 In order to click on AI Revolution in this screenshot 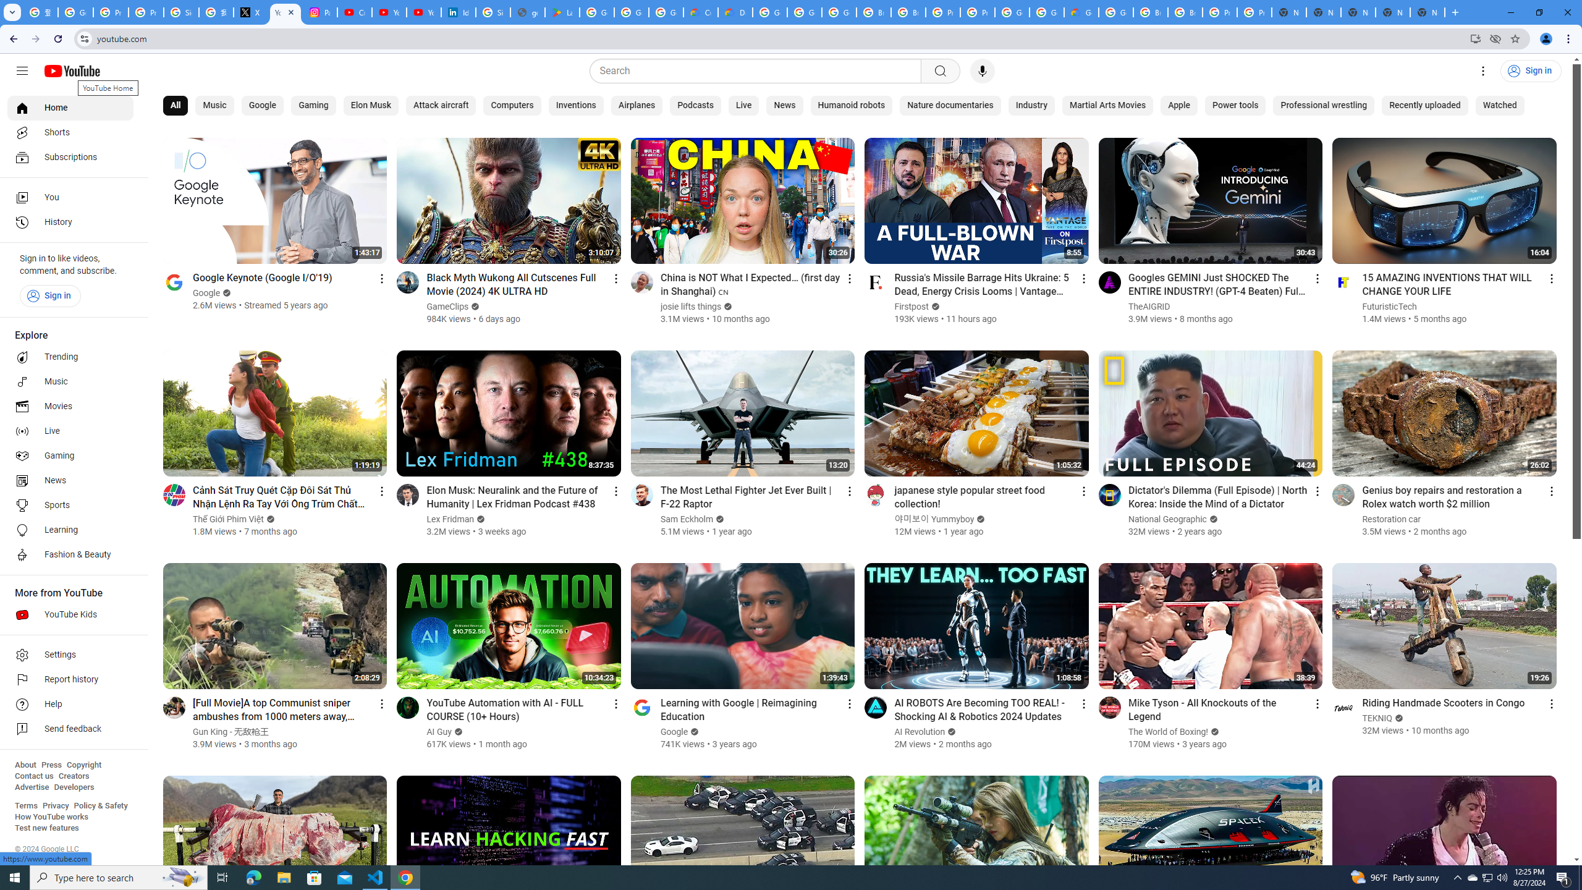, I will do `click(920, 732)`.